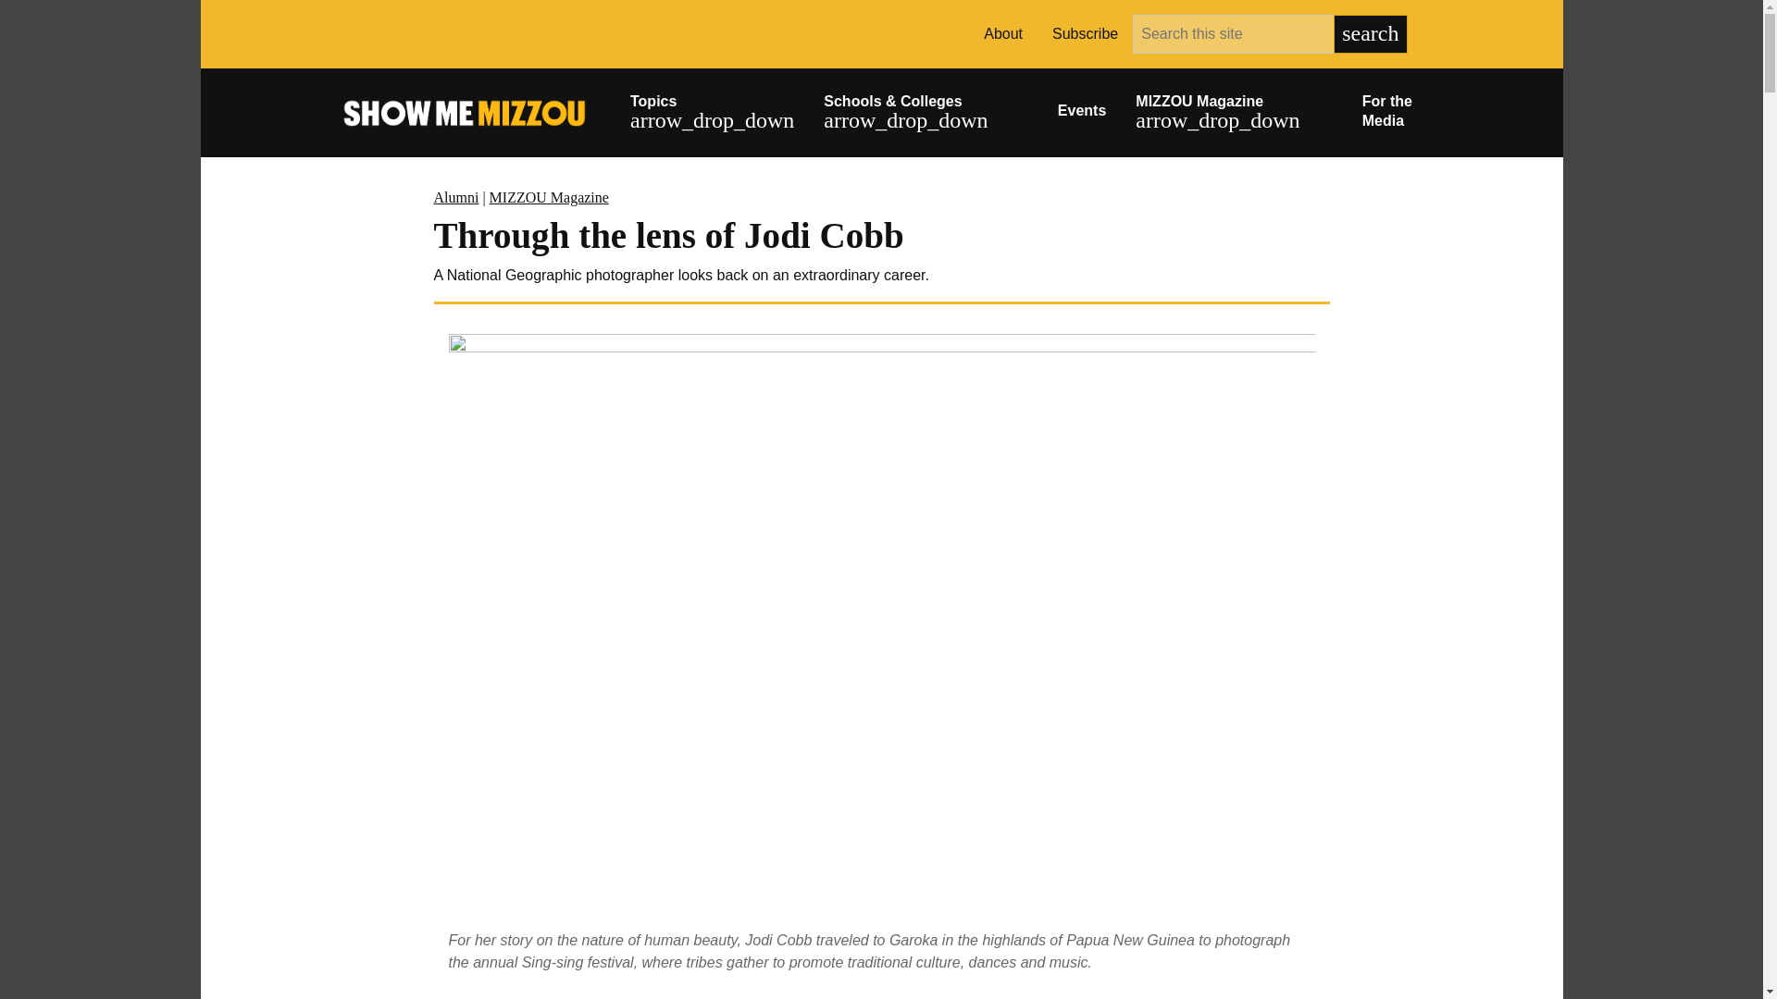  What do you see at coordinates (1082, 113) in the screenshot?
I see `Events` at bounding box center [1082, 113].